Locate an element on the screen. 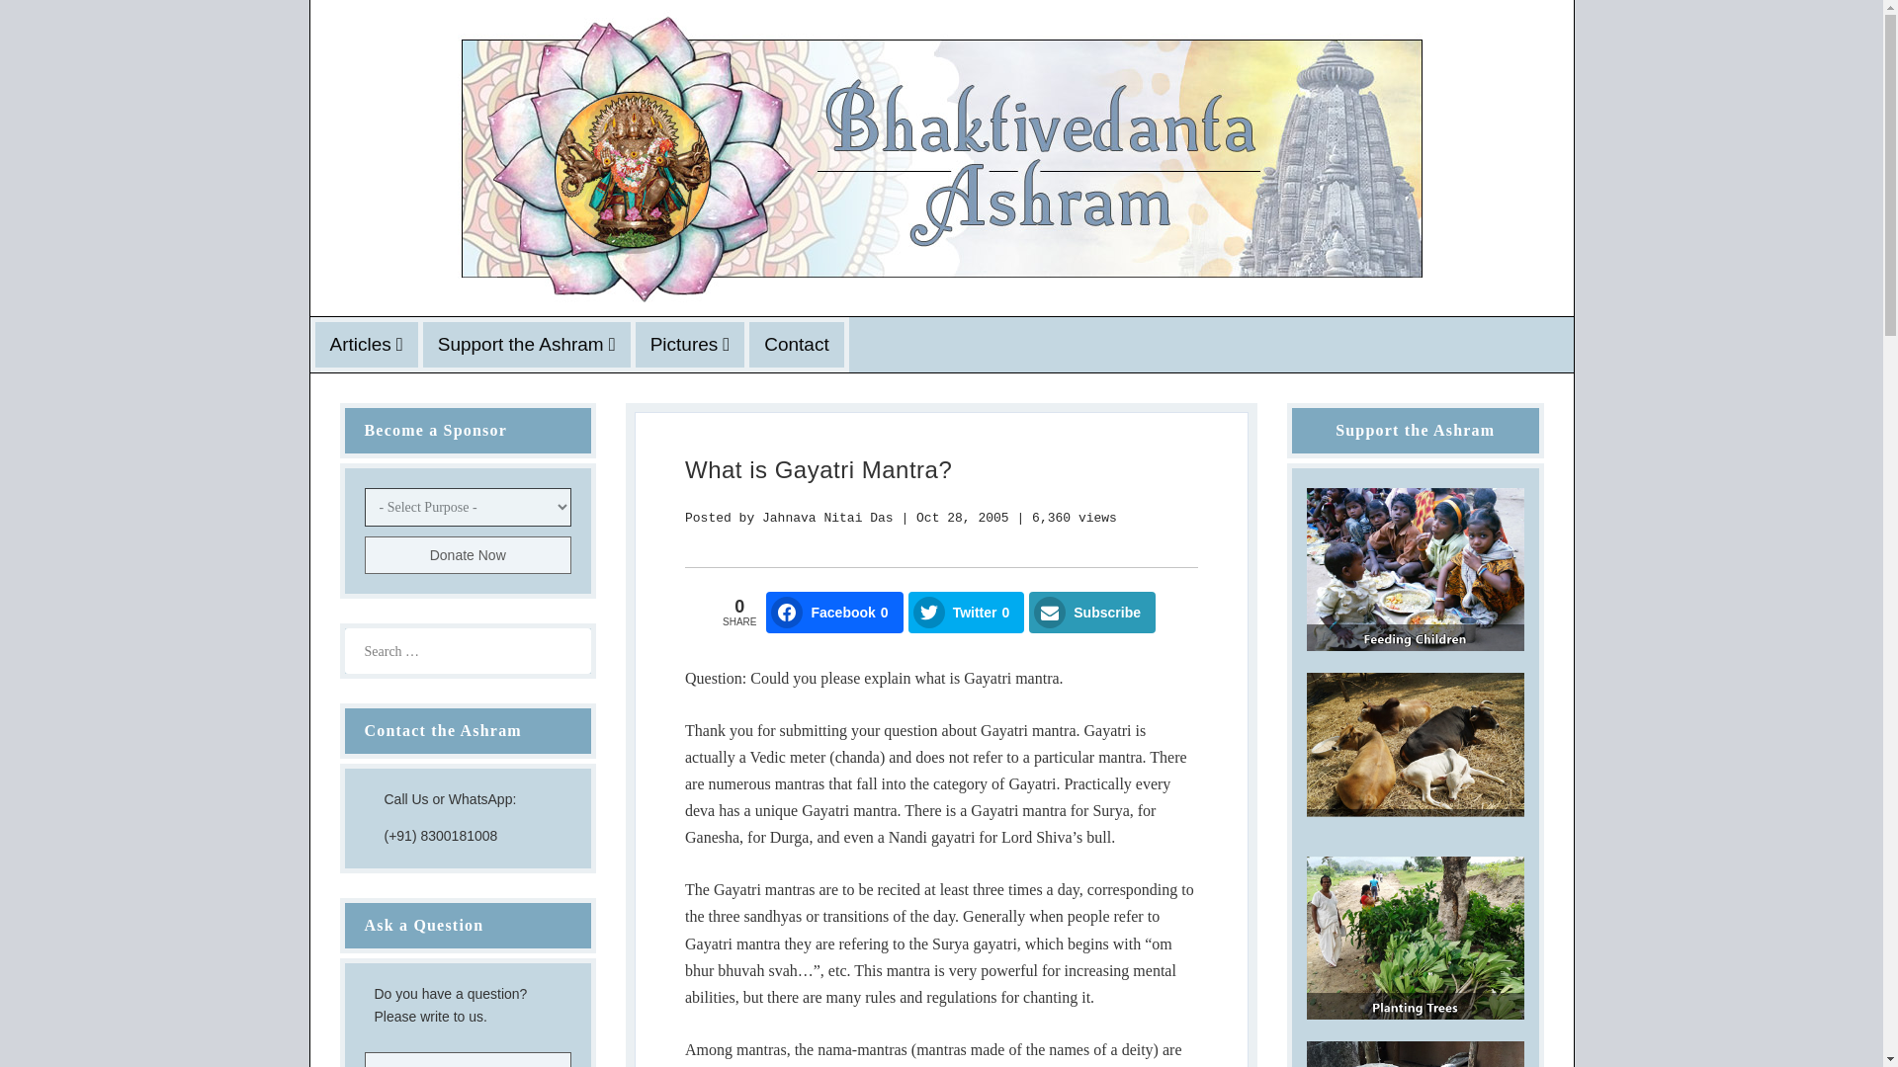  Share on Subscribe is located at coordinates (1091, 613).